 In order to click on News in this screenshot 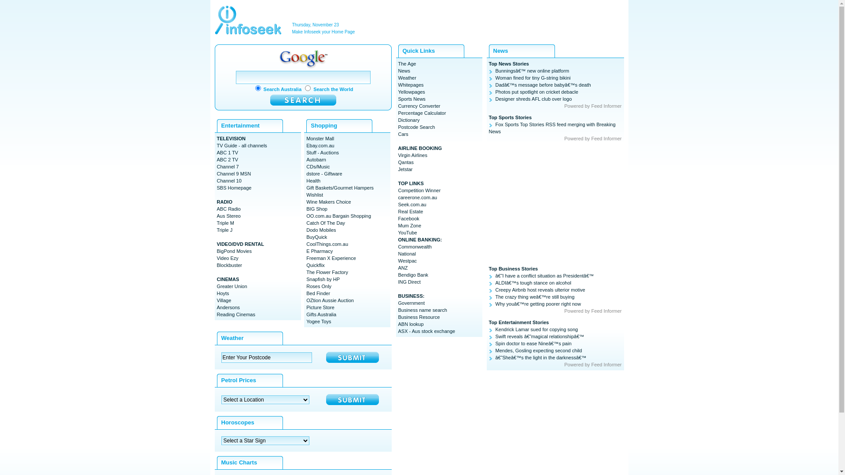, I will do `click(404, 71)`.